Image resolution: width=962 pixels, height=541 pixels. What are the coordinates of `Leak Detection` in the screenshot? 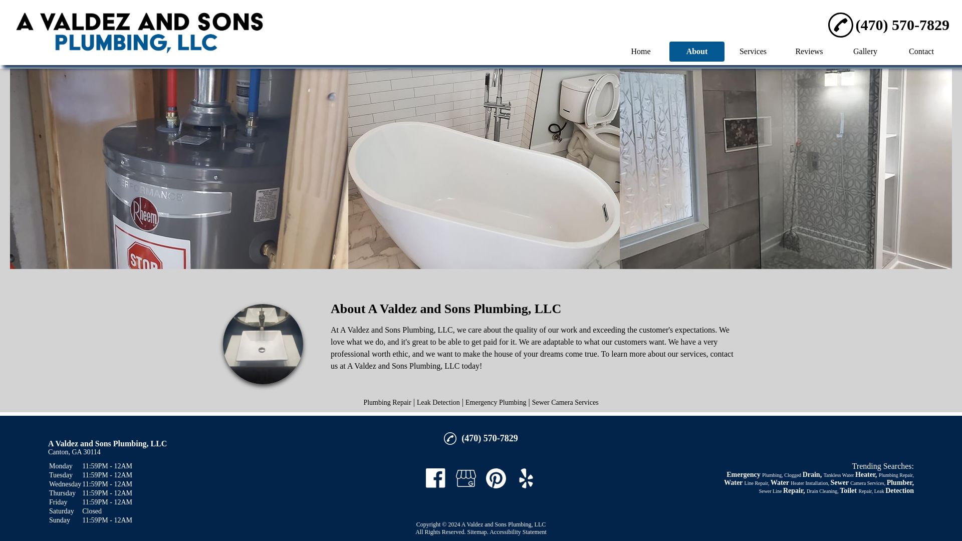 It's located at (438, 402).